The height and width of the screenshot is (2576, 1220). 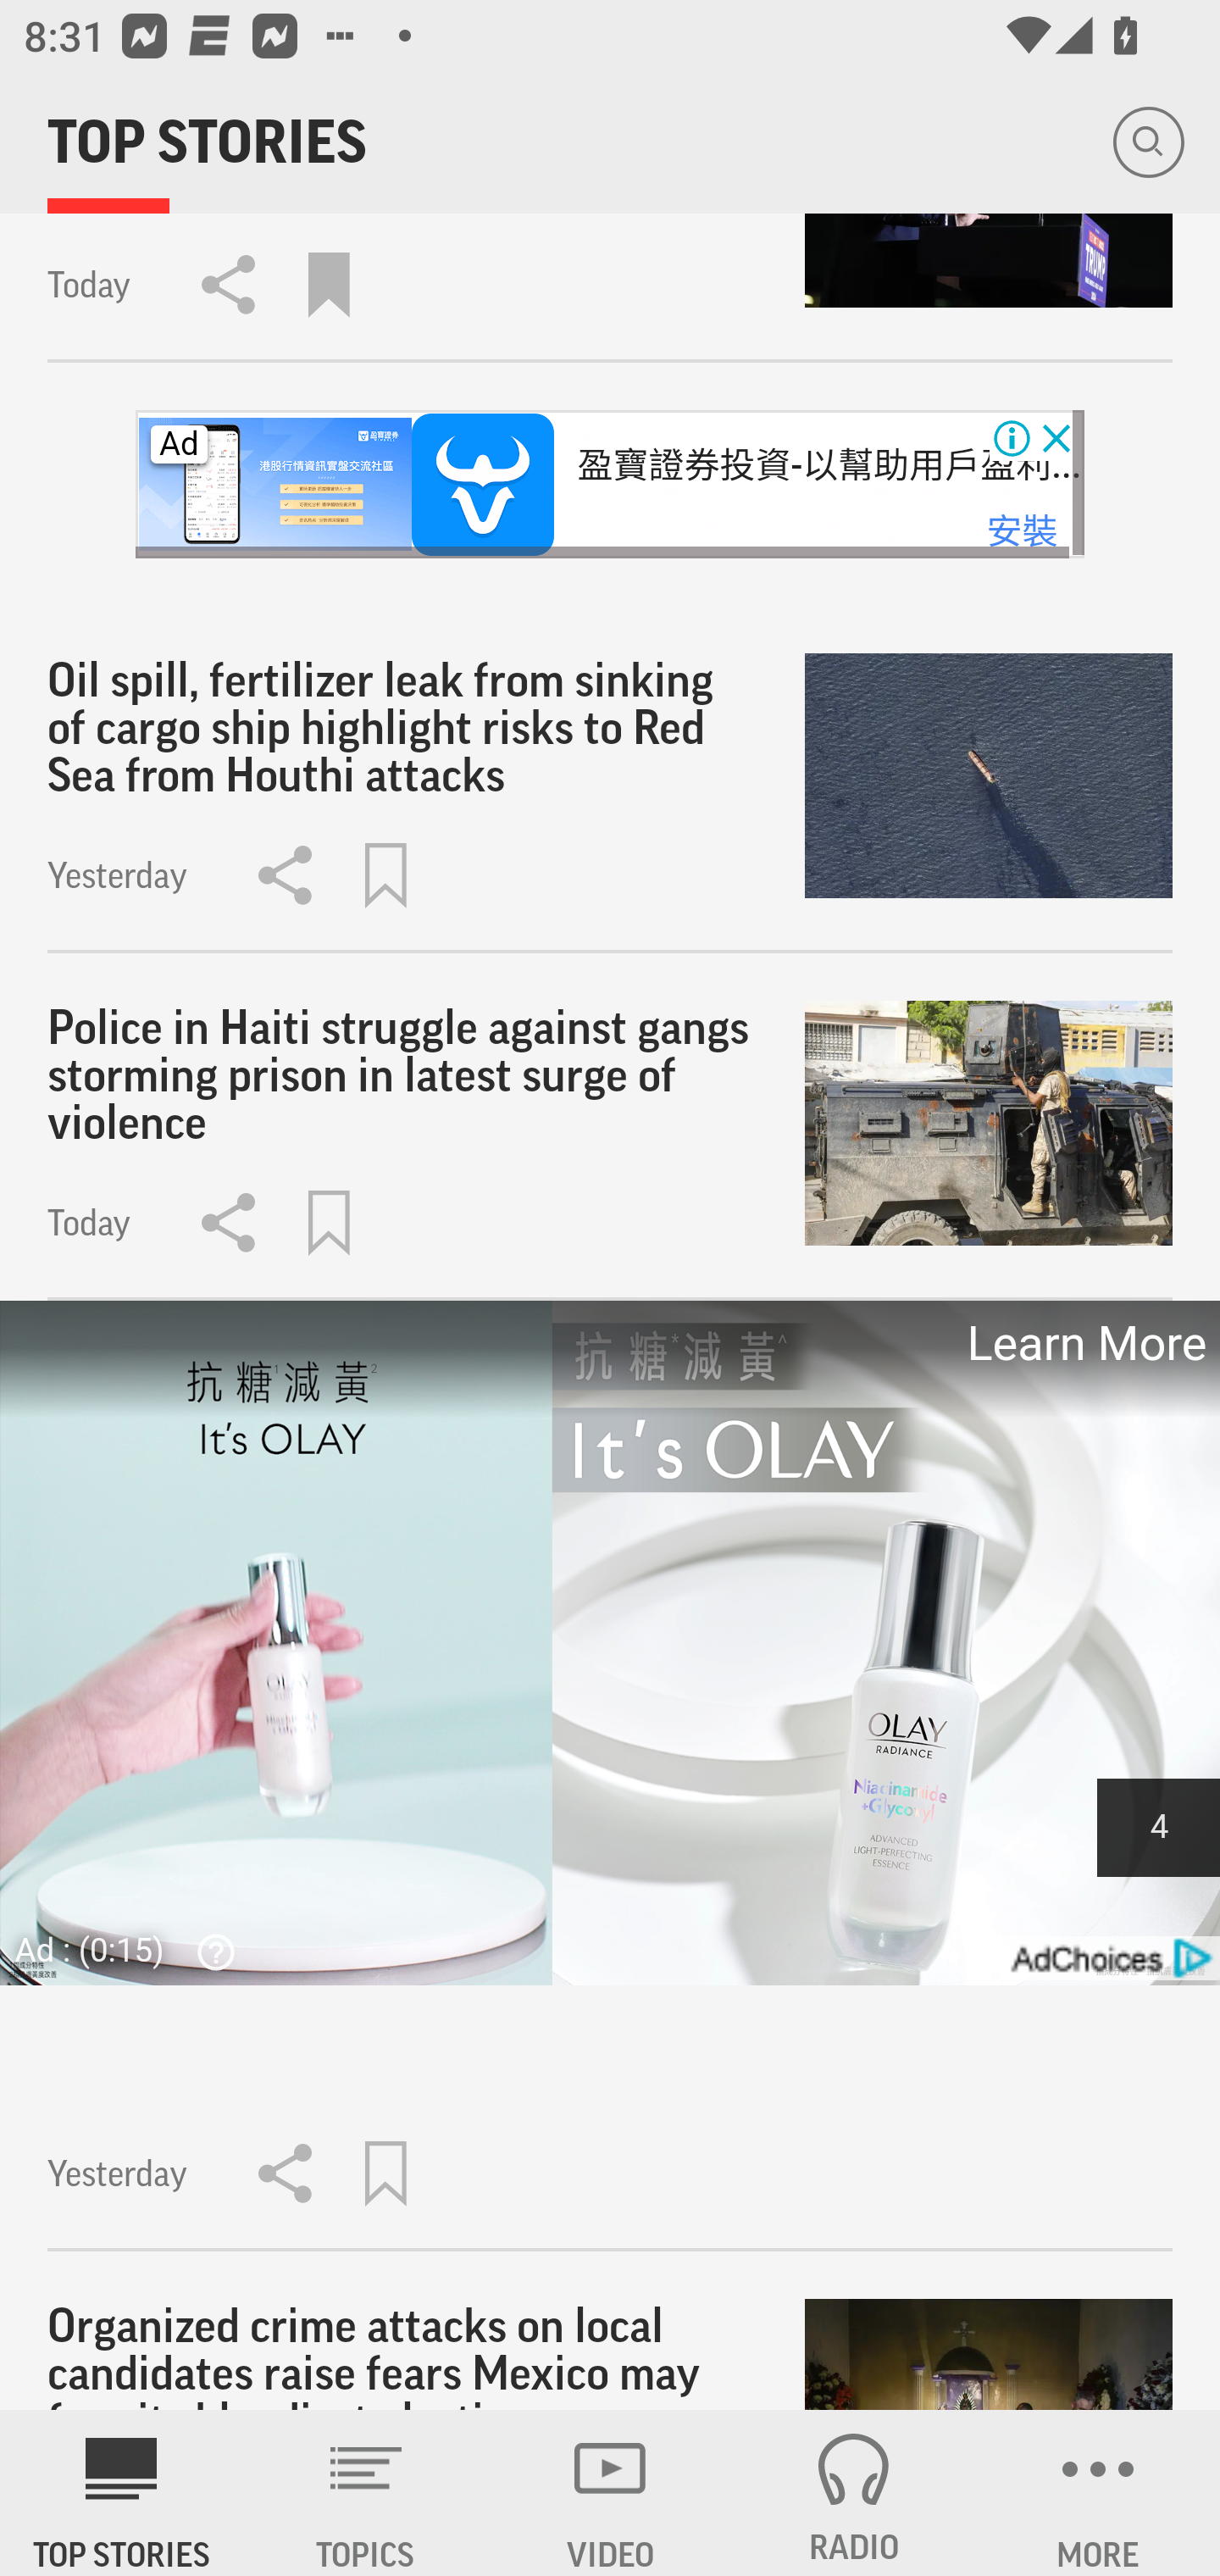 What do you see at coordinates (1108, 1959) in the screenshot?
I see `get?name=admarker-full-tl` at bounding box center [1108, 1959].